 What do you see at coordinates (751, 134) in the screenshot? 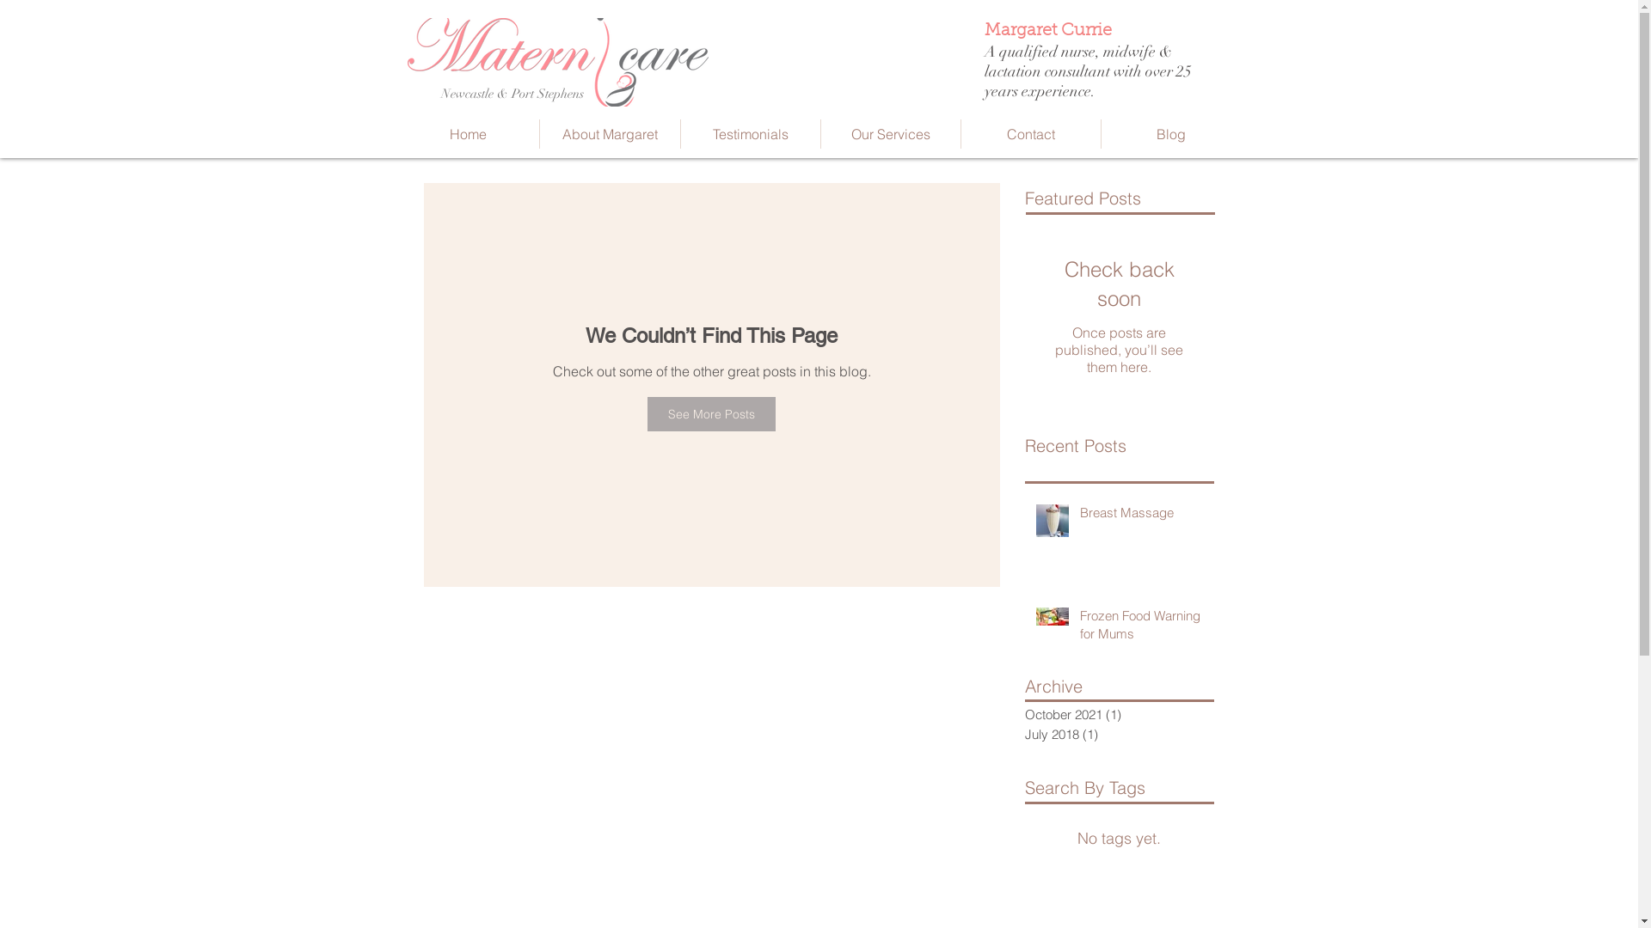
I see `Testimonials` at bounding box center [751, 134].